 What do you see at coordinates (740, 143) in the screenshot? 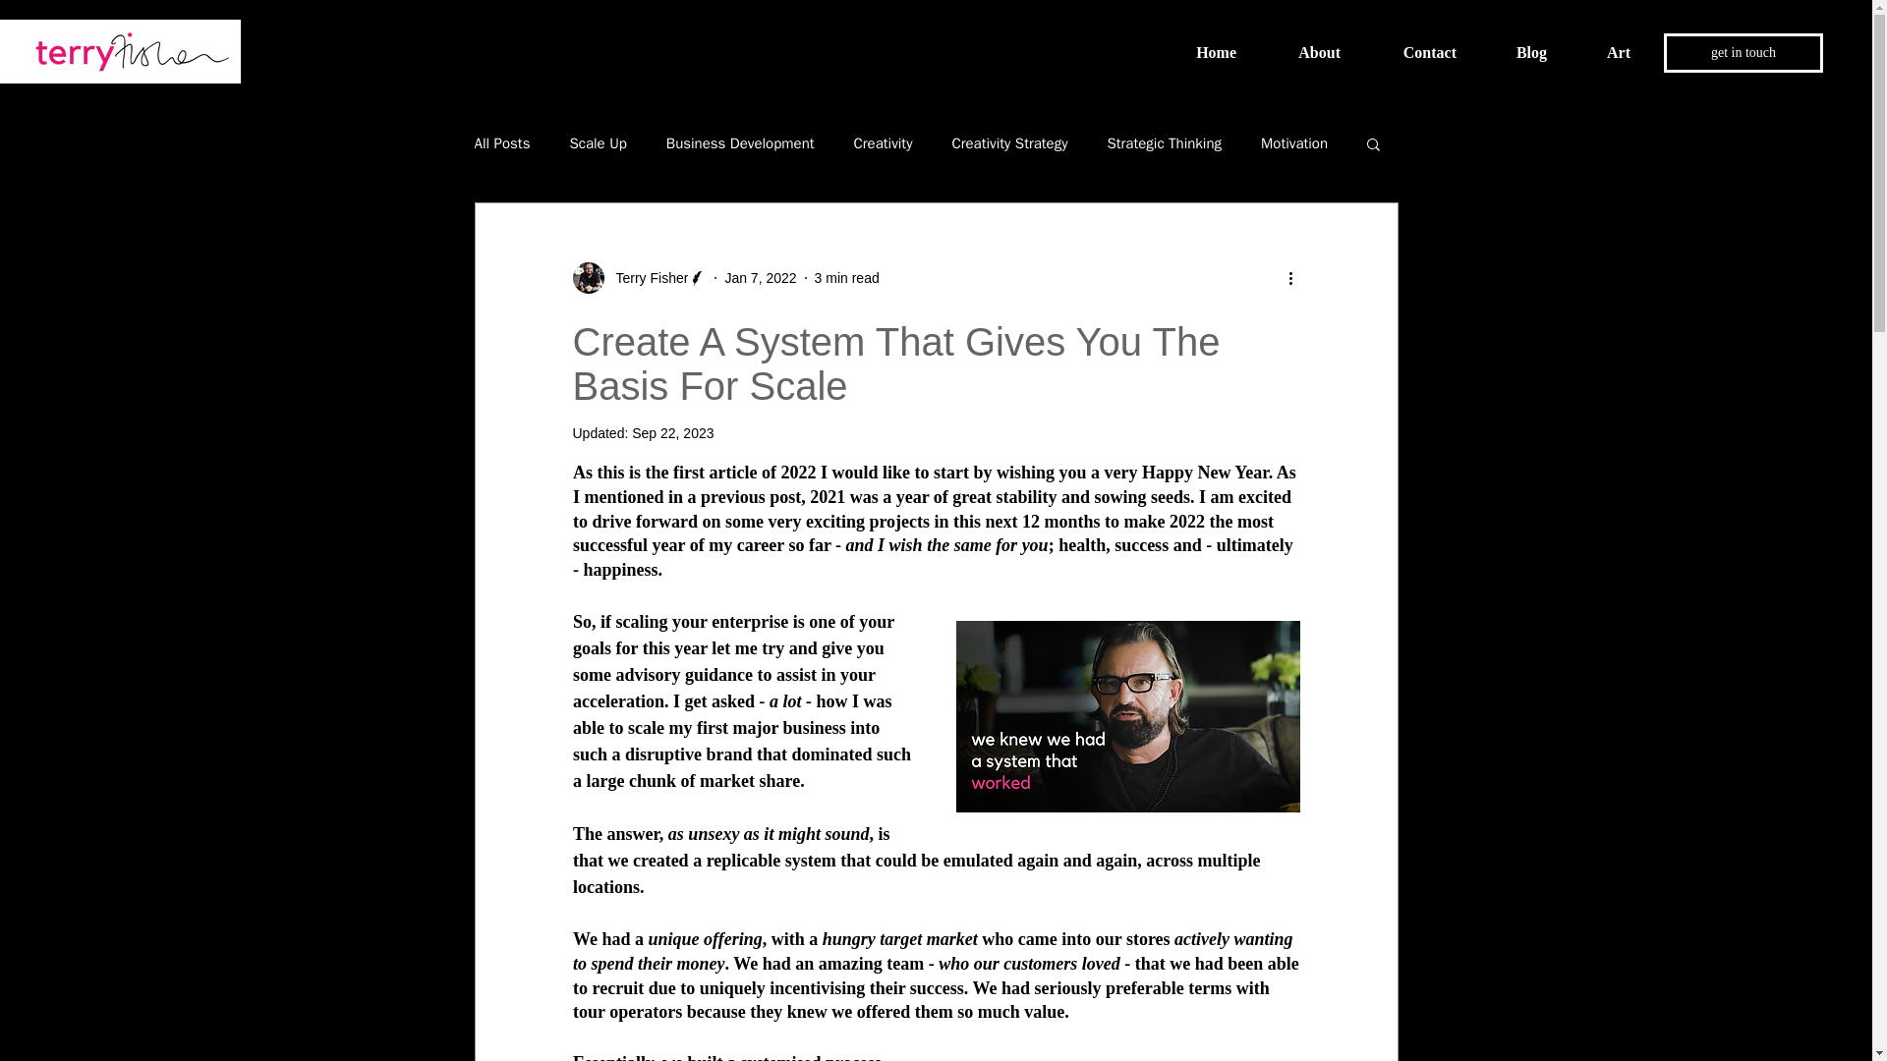
I see `Business Development` at bounding box center [740, 143].